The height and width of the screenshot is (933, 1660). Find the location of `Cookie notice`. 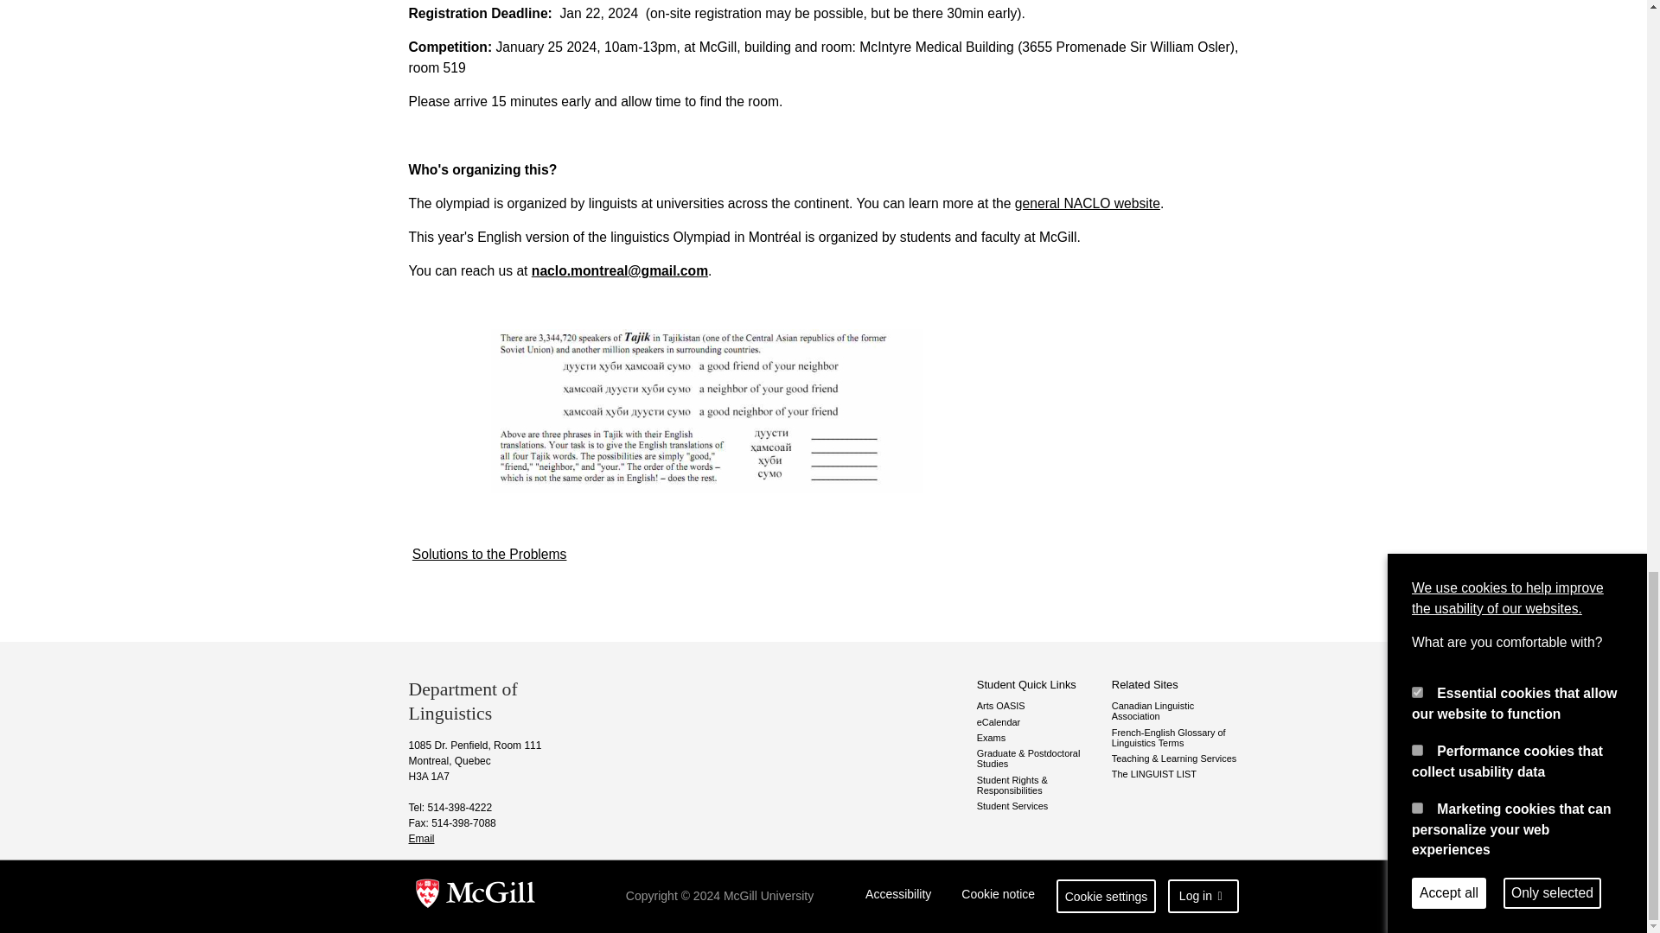

Cookie notice is located at coordinates (998, 897).